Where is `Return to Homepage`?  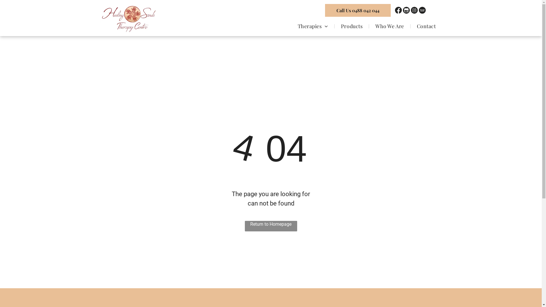
Return to Homepage is located at coordinates (271, 226).